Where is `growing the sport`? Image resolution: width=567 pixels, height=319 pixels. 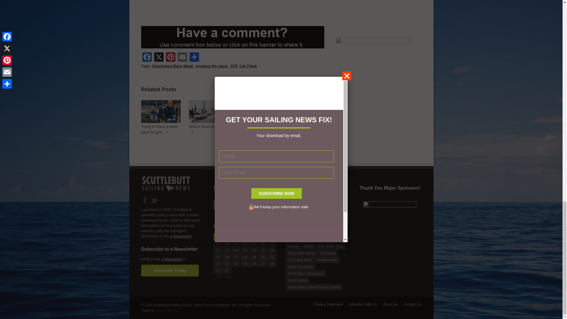
growing the sport is located at coordinates (211, 66).